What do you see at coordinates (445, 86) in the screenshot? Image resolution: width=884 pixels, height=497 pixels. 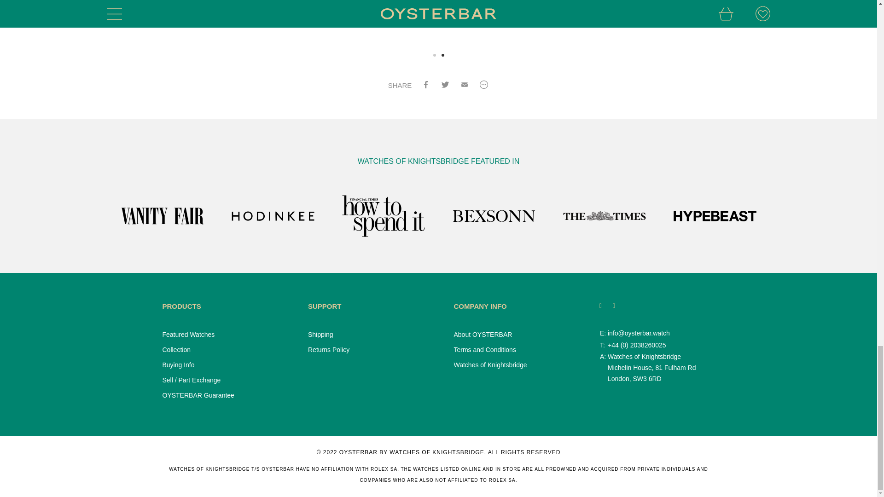 I see `Twitter` at bounding box center [445, 86].